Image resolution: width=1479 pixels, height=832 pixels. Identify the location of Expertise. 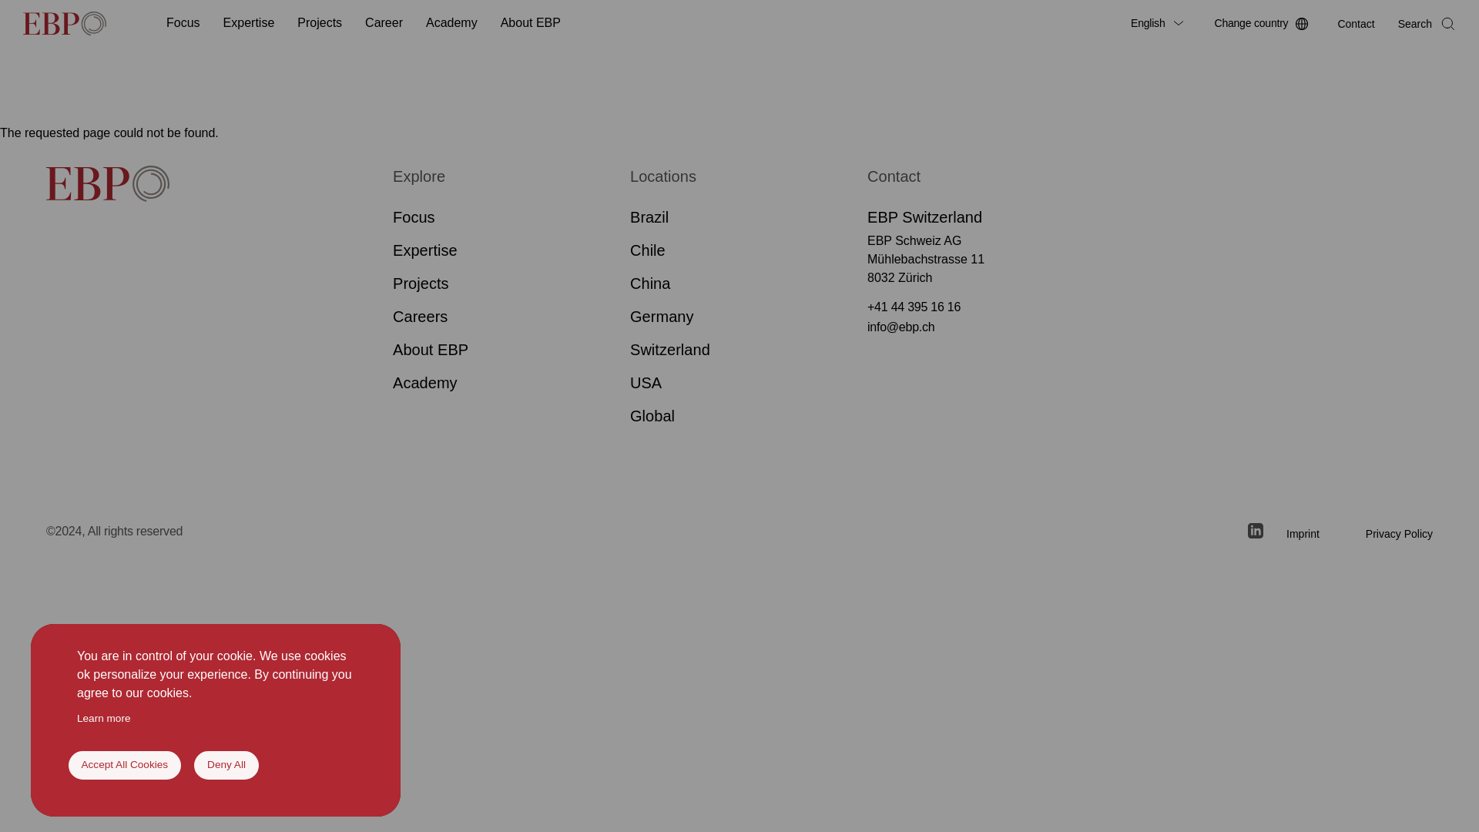
(249, 23).